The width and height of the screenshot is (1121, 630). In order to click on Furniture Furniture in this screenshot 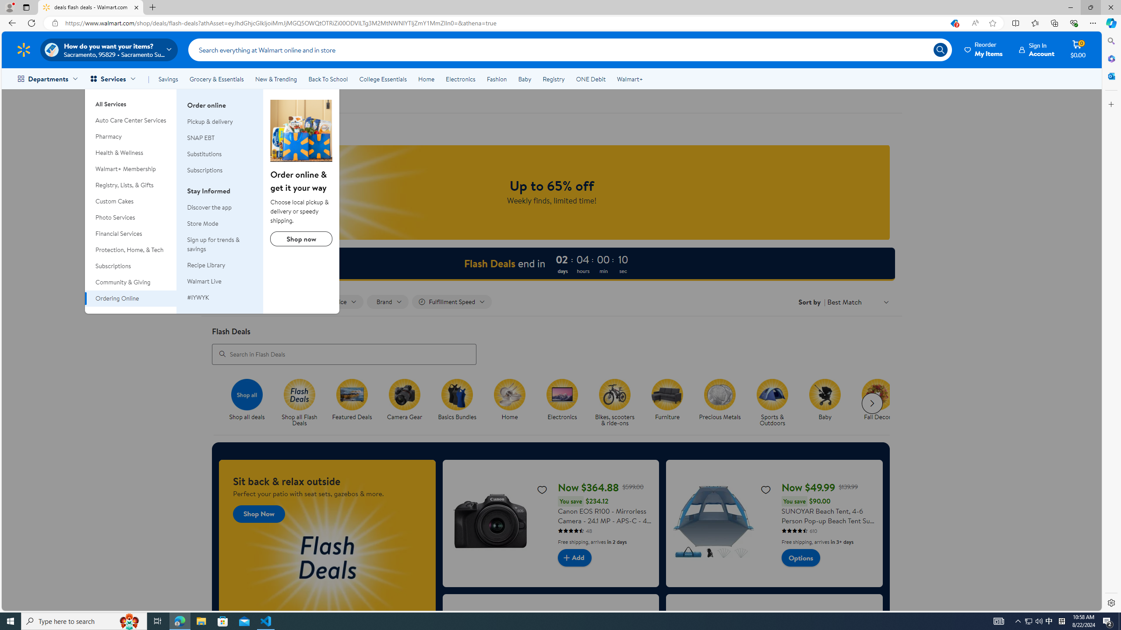, I will do `click(667, 400)`.